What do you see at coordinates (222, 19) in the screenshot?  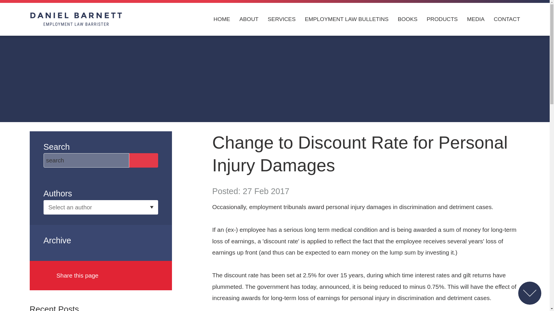 I see `HOME` at bounding box center [222, 19].